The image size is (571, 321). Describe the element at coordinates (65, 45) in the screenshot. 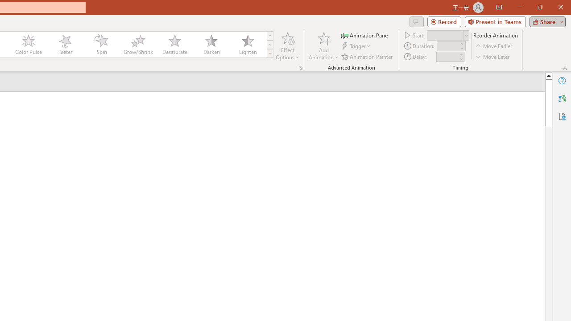

I see `Teeter` at that location.